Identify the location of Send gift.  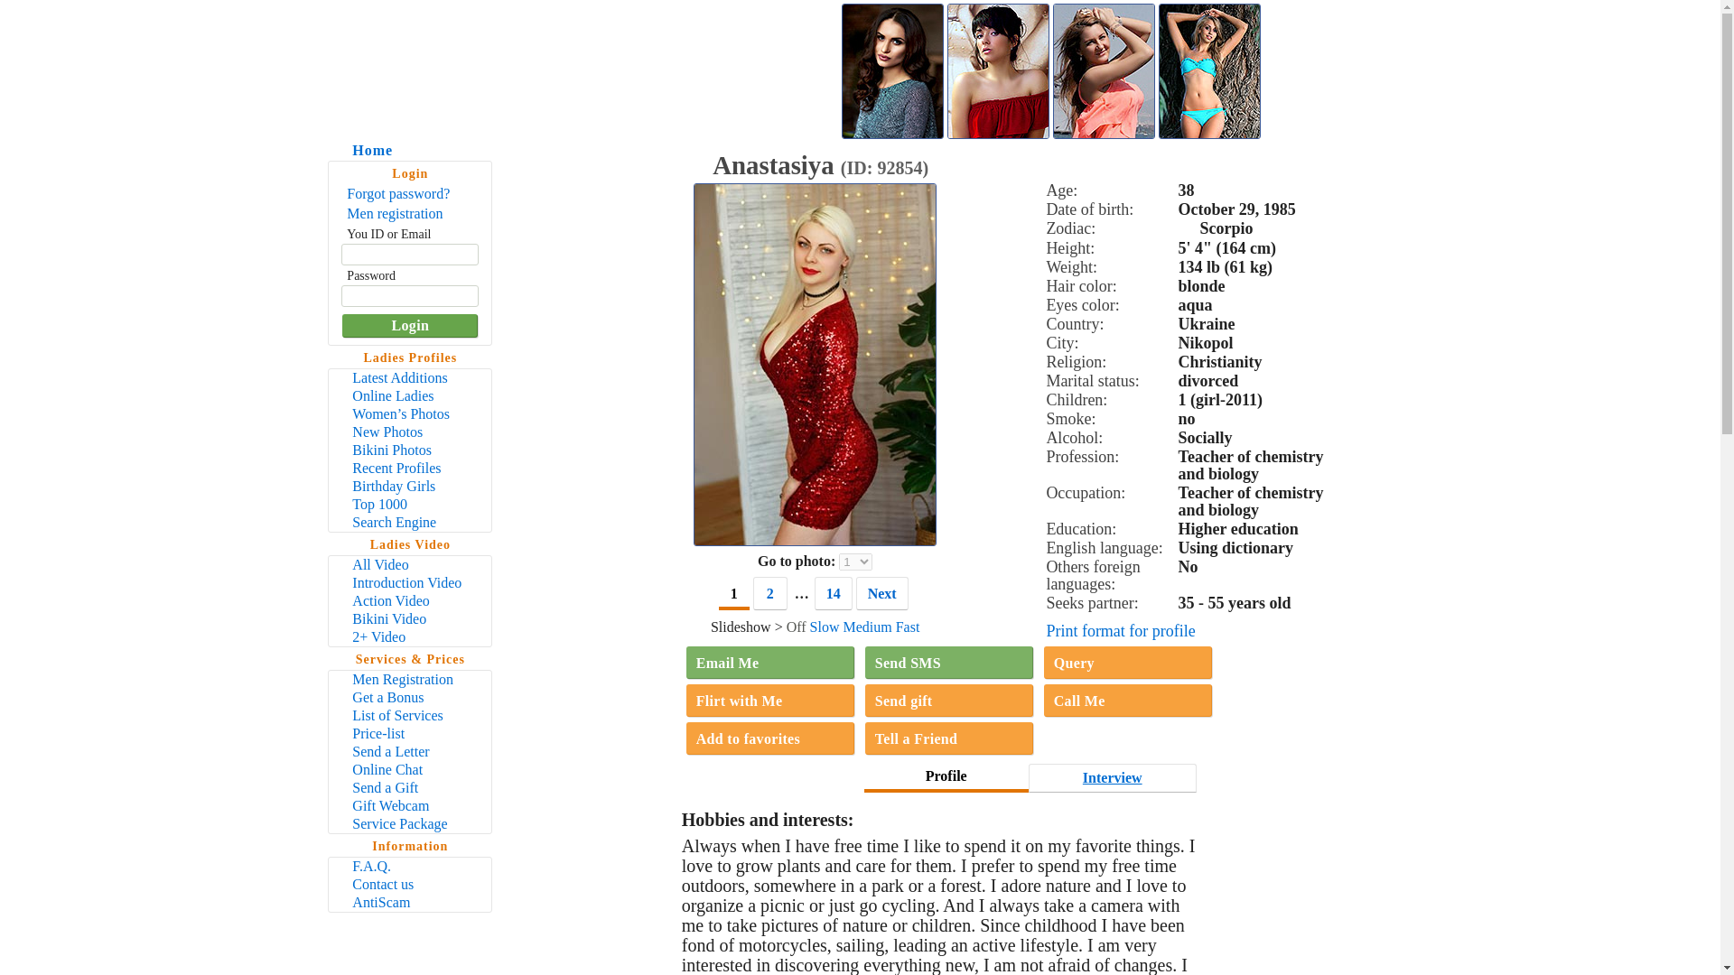
(949, 701).